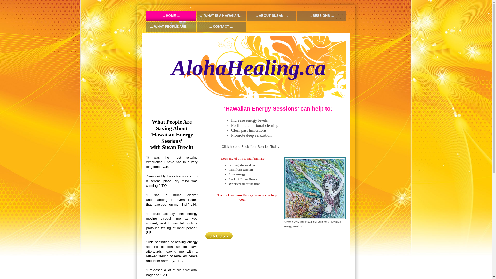 The width and height of the screenshot is (496, 279). I want to click on SESSIONS, so click(321, 16).